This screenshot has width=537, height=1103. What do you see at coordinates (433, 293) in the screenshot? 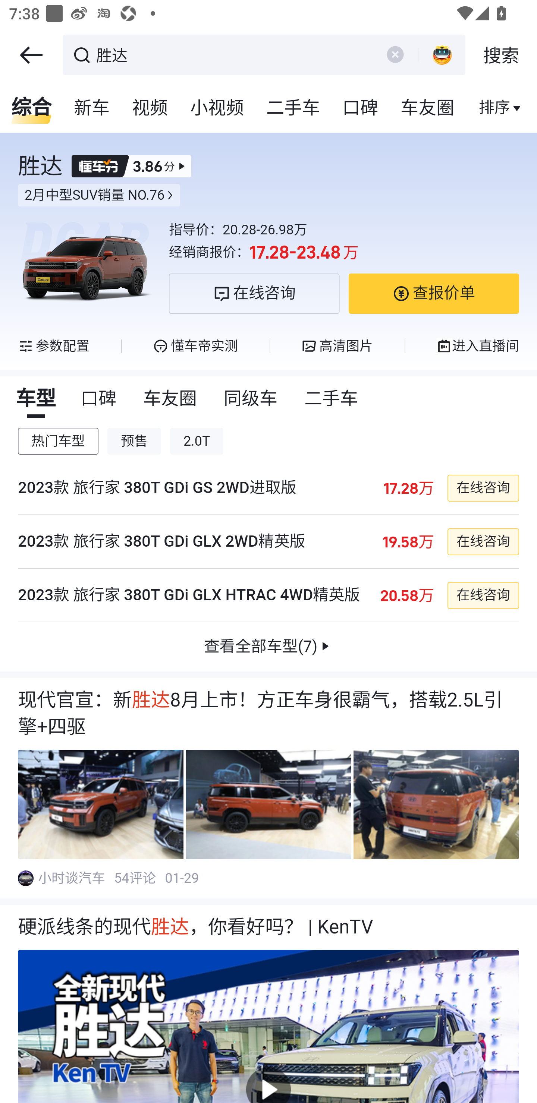
I see `查报价单` at bounding box center [433, 293].